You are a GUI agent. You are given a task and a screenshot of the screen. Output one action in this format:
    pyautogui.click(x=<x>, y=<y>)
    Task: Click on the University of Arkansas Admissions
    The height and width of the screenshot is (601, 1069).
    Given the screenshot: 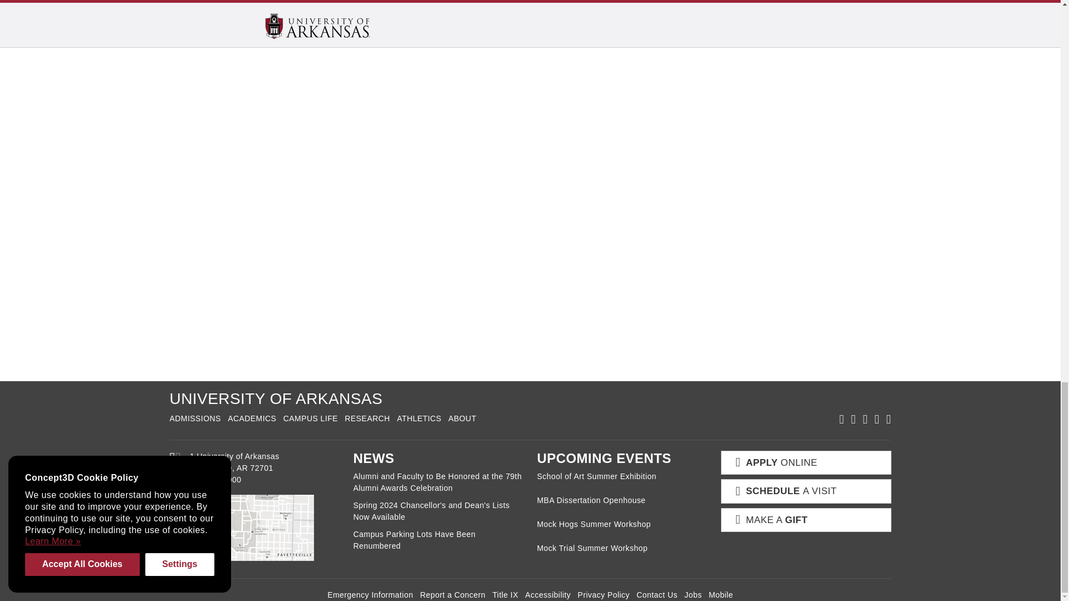 What is the action you would take?
    pyautogui.click(x=194, y=418)
    